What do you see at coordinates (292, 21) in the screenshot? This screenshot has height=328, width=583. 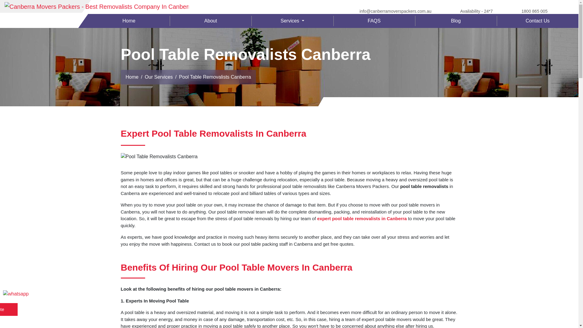 I see `Services` at bounding box center [292, 21].